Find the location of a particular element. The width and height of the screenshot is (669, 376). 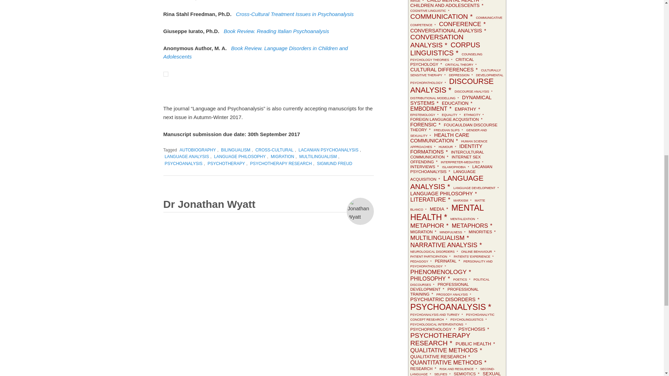

LANGUAGE ANALYSIS is located at coordinates (186, 157).